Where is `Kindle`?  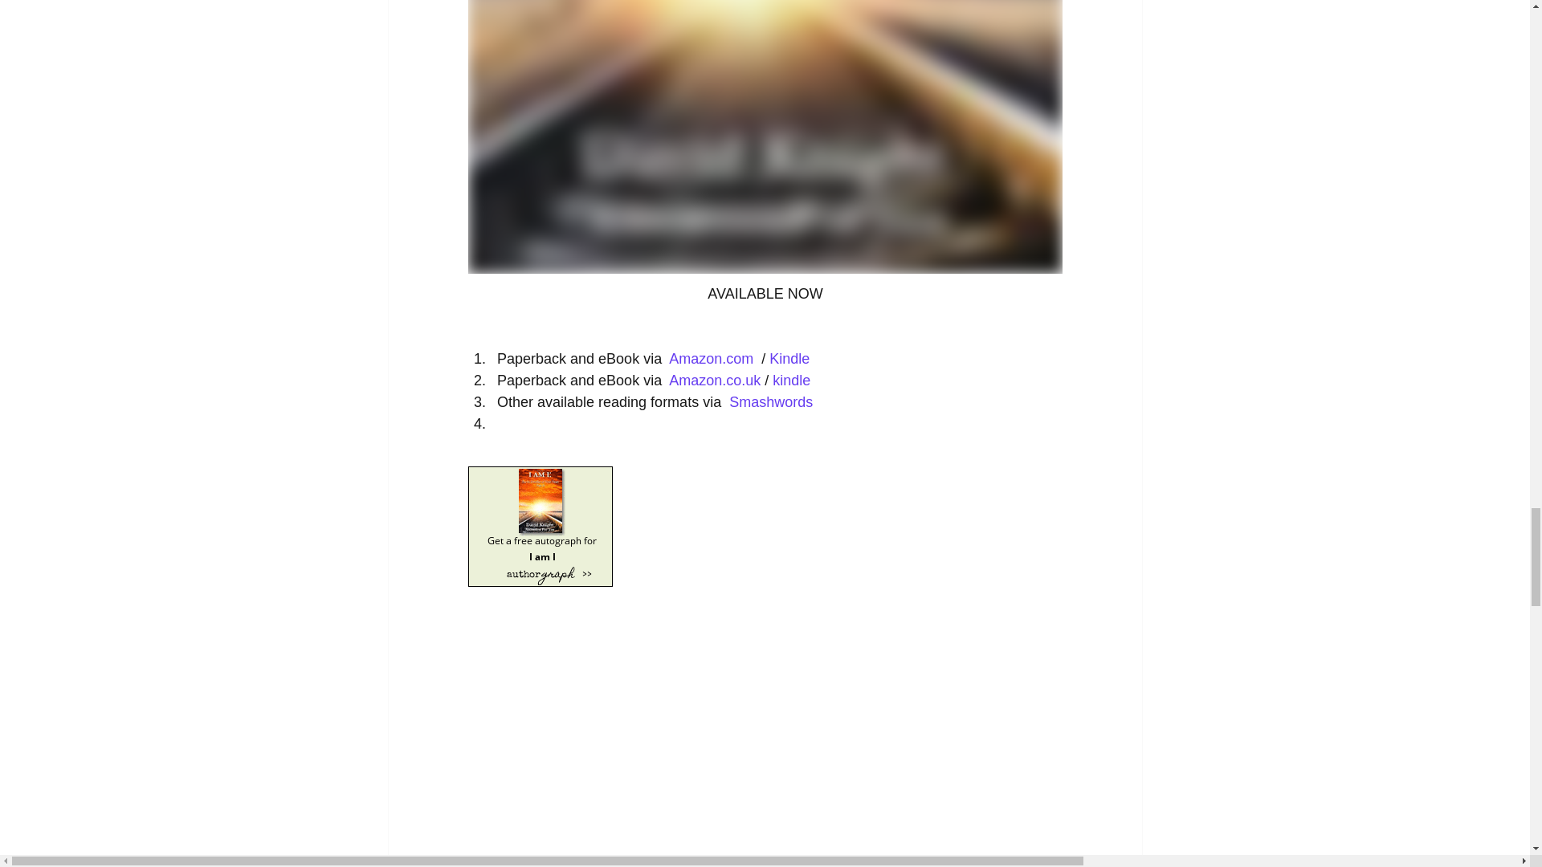
Kindle is located at coordinates (789, 358).